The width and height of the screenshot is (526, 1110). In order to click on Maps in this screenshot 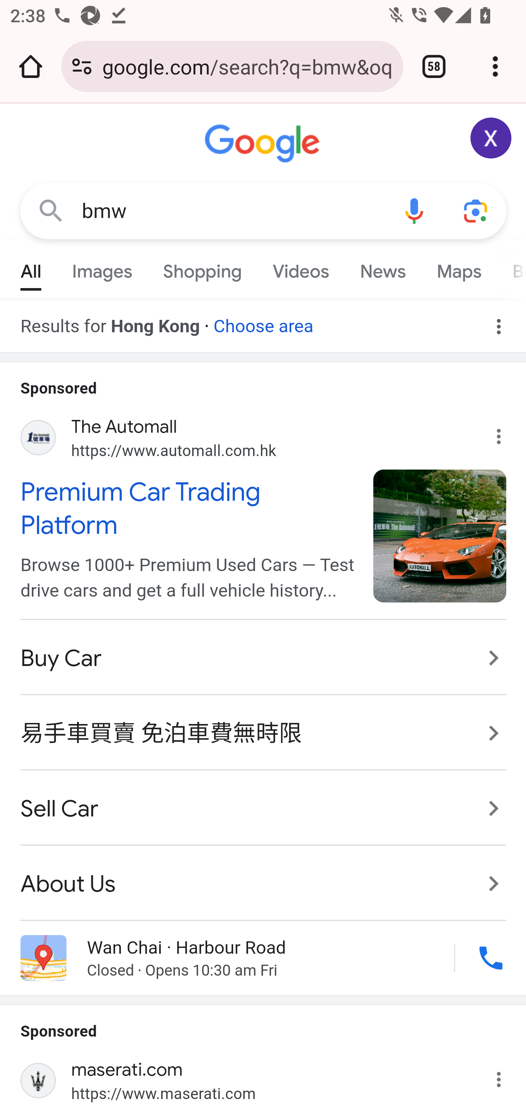, I will do `click(458, 268)`.